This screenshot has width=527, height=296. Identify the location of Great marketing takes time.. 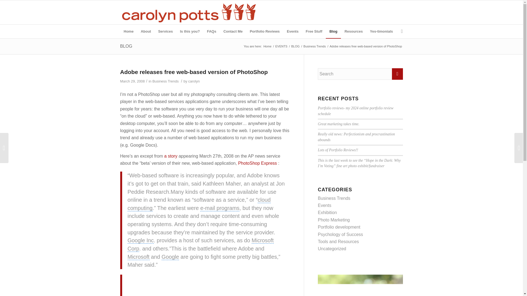
(338, 124).